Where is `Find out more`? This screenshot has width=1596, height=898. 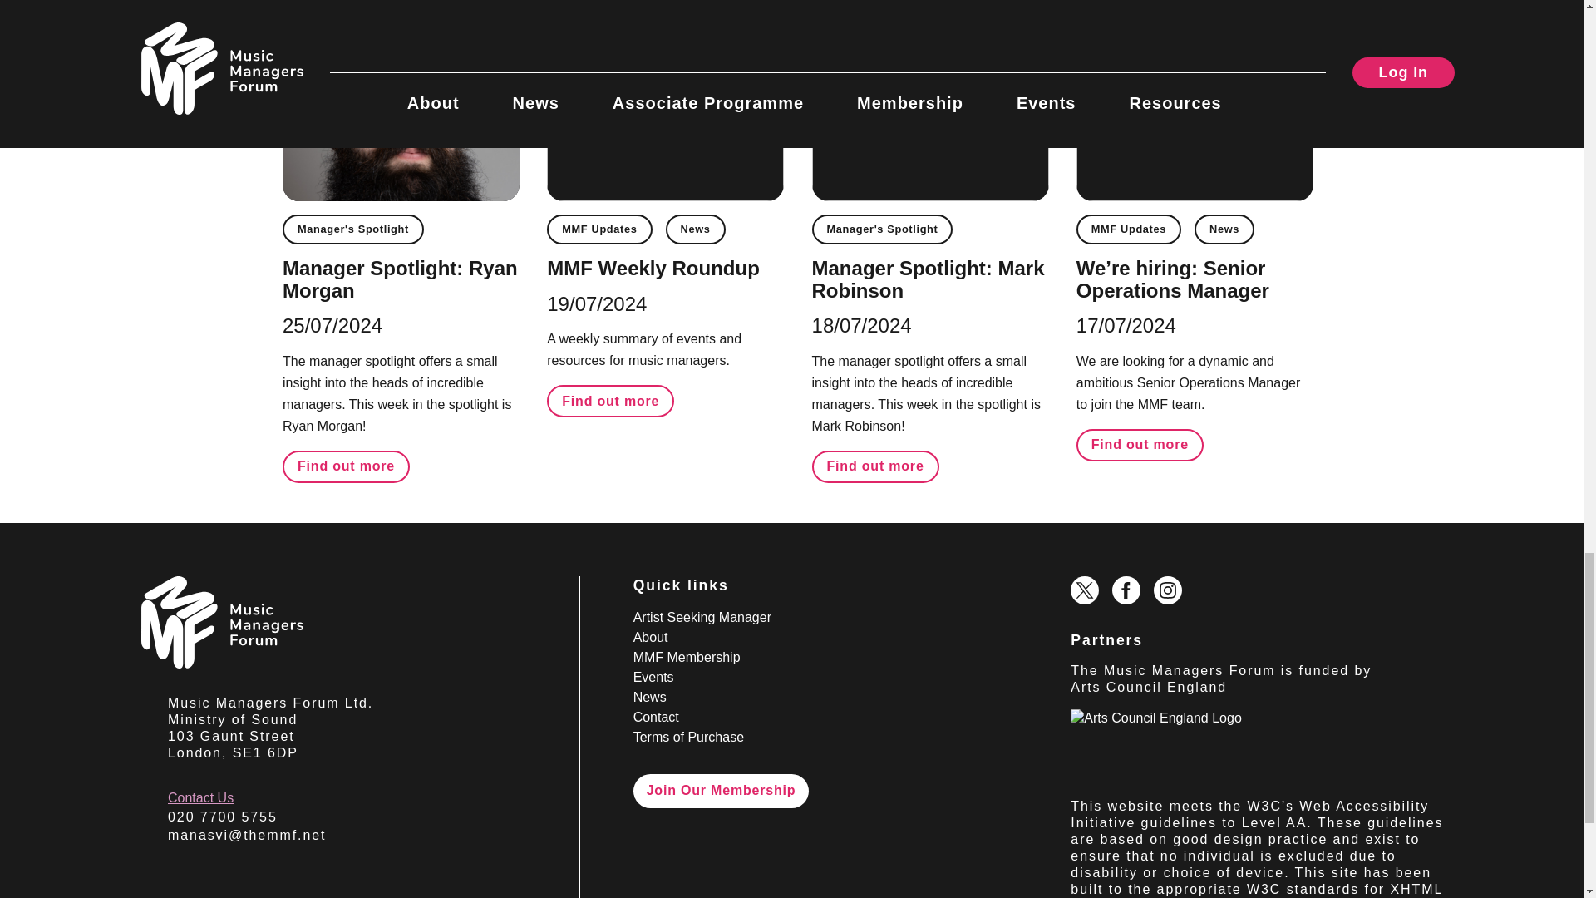
Find out more is located at coordinates (1139, 446).